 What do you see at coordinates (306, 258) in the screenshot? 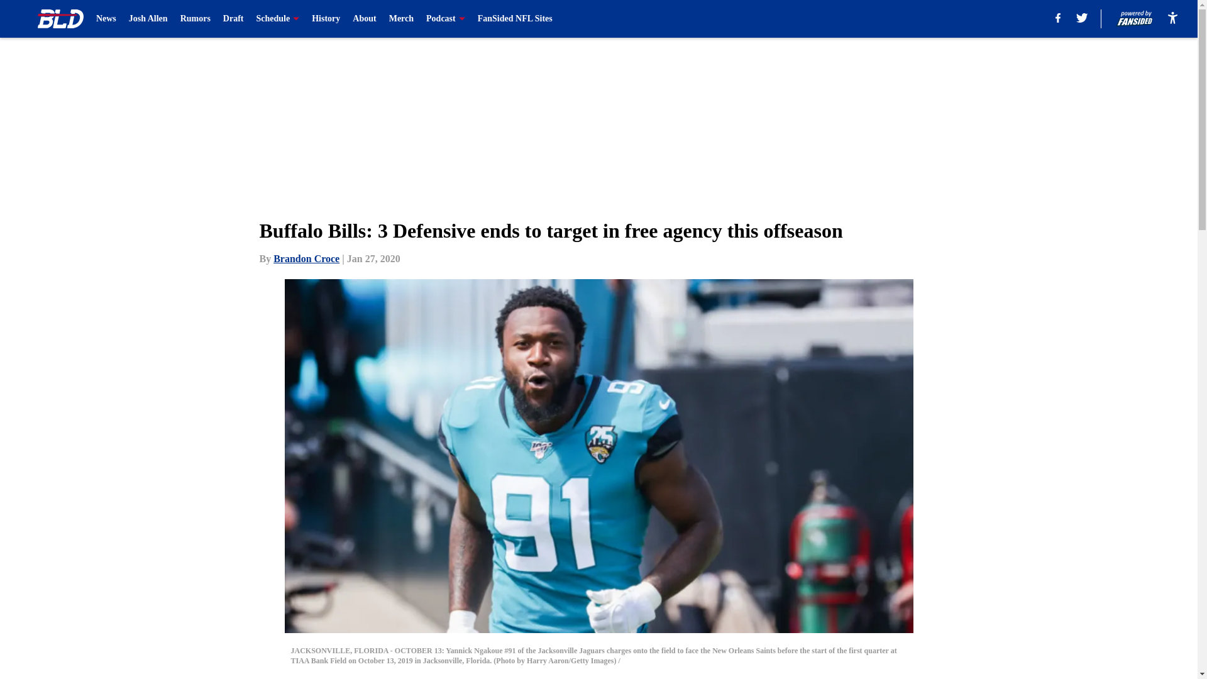
I see `Brandon Croce` at bounding box center [306, 258].